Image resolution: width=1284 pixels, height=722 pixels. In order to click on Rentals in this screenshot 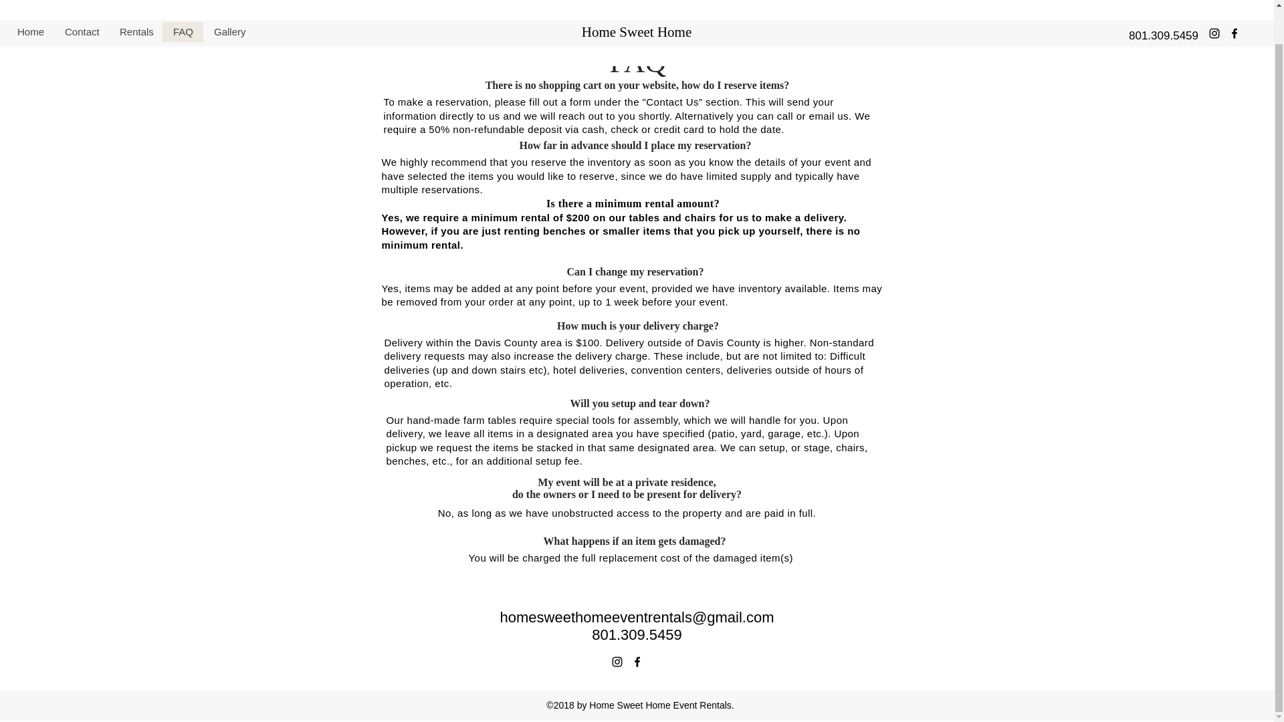, I will do `click(136, 3)`.